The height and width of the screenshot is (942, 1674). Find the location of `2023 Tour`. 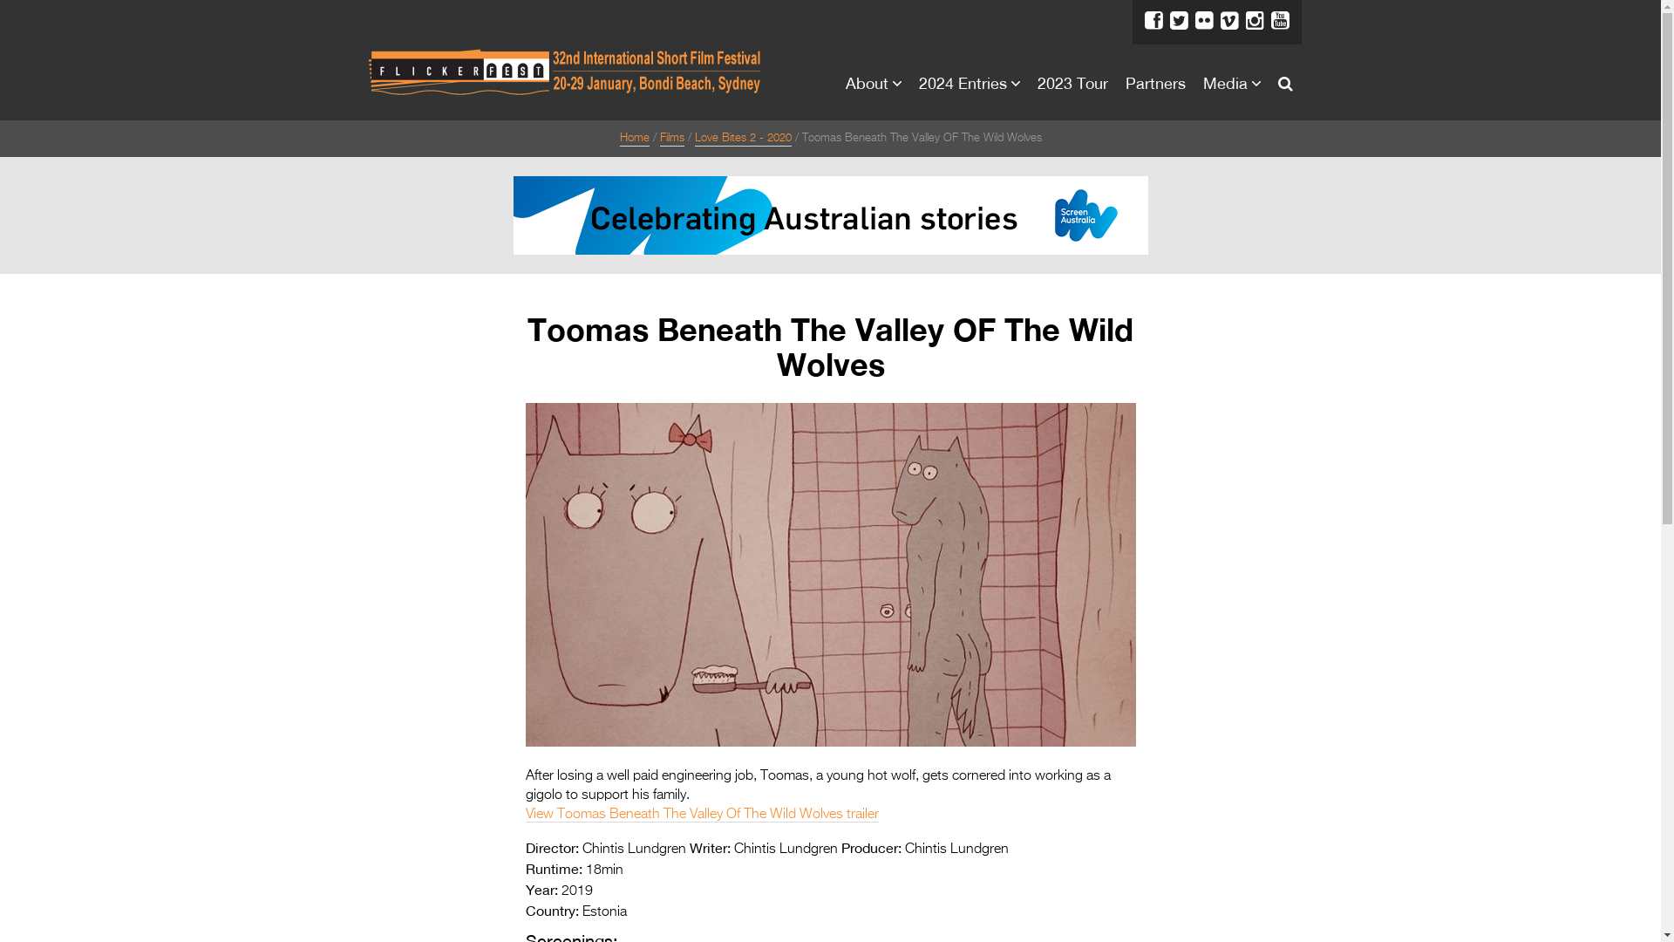

2023 Tour is located at coordinates (1072, 83).